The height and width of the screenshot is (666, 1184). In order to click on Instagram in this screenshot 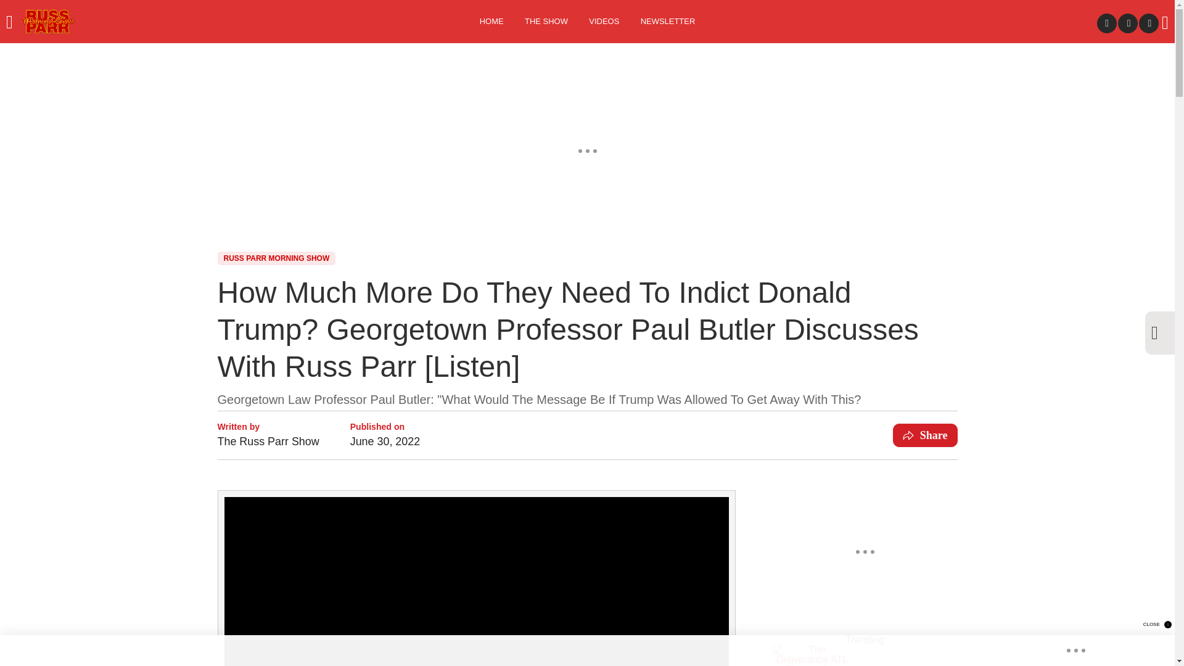, I will do `click(1149, 23)`.